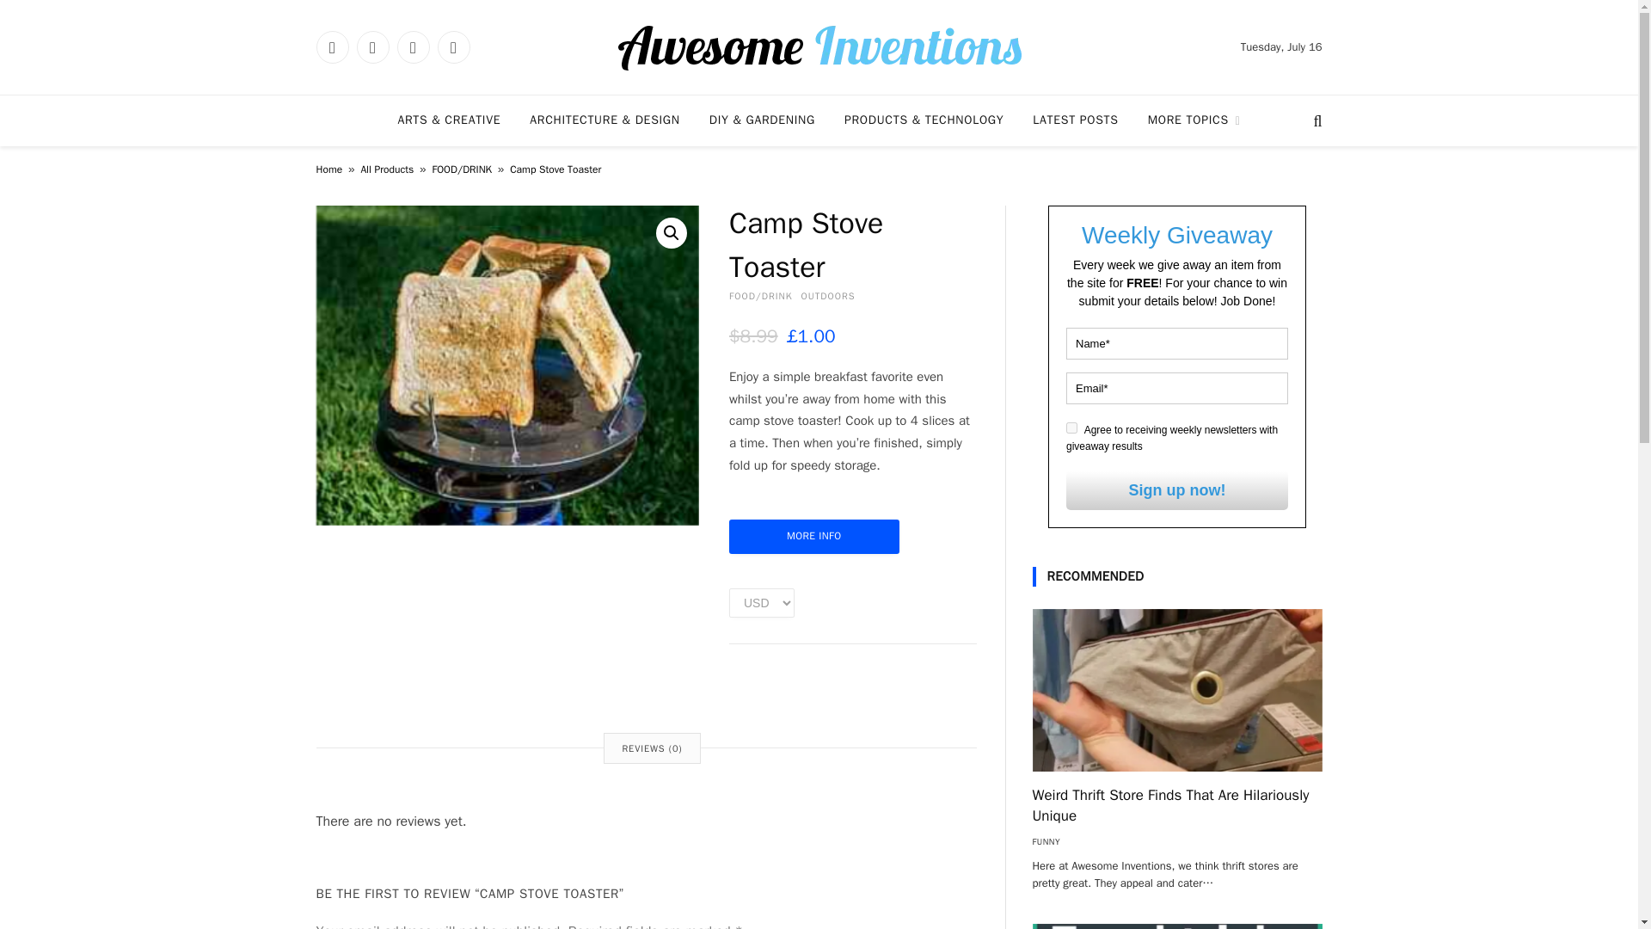 Image resolution: width=1651 pixels, height=929 pixels. Describe the element at coordinates (507, 365) in the screenshot. I see `camp stove toaster` at that location.